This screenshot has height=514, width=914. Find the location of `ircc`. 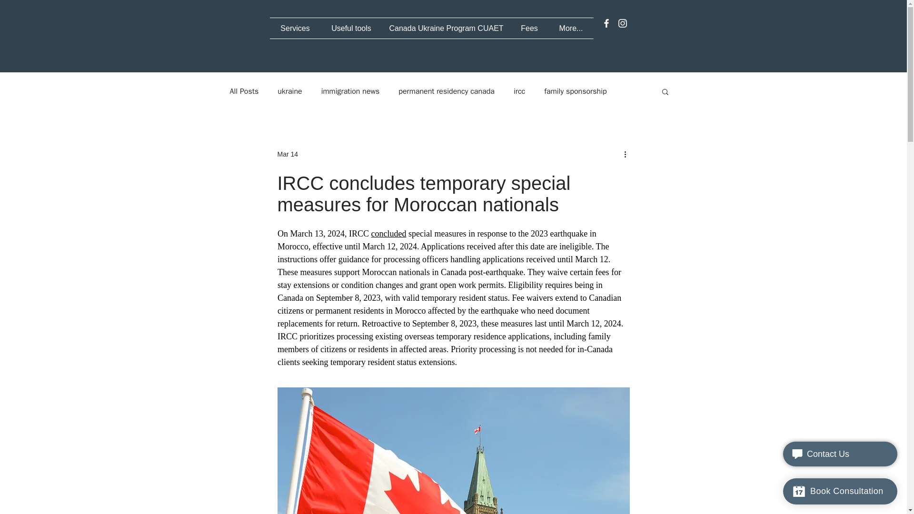

ircc is located at coordinates (519, 91).